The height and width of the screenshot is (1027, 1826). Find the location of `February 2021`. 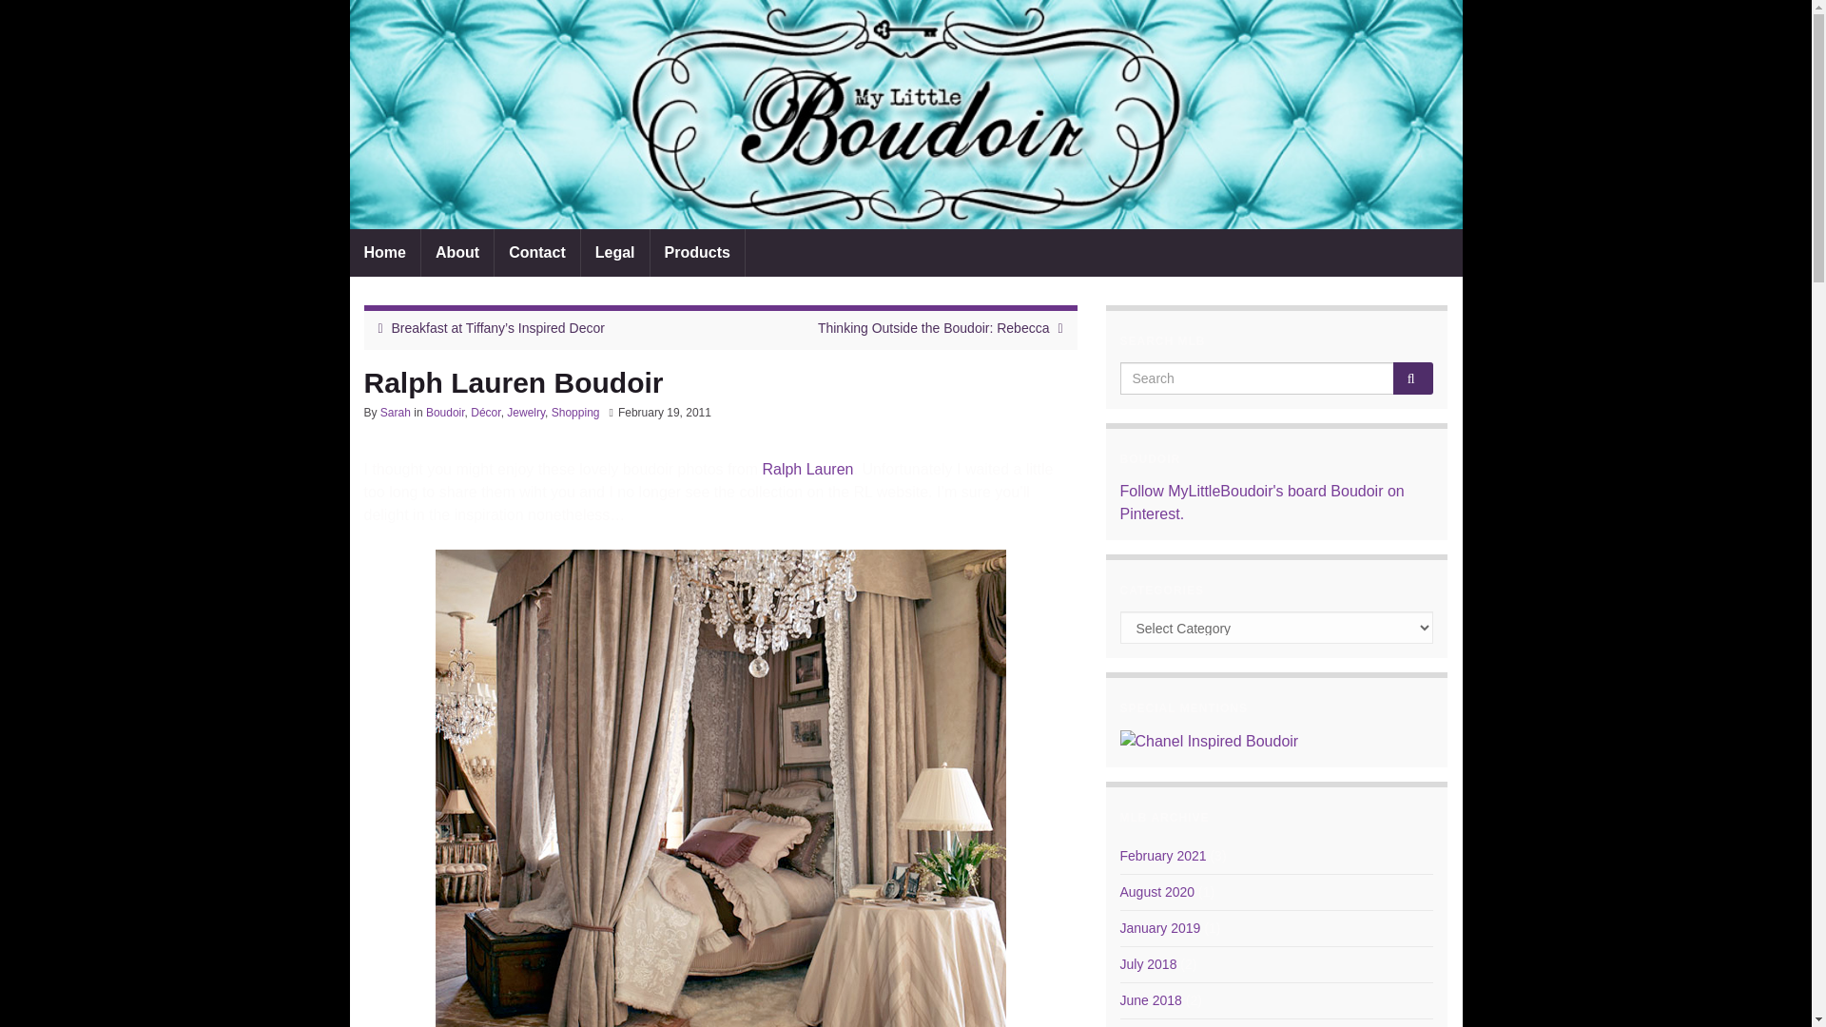

February 2021 is located at coordinates (1164, 856).